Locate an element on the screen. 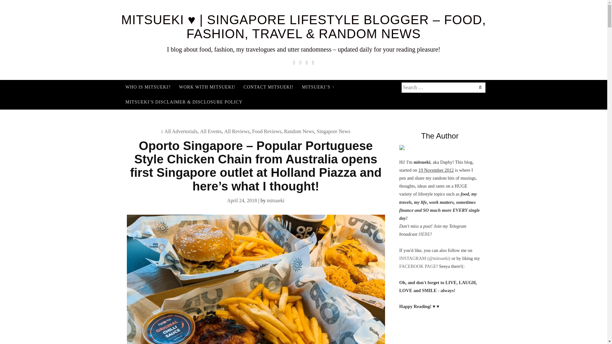 The image size is (612, 344). WORK WITH MITSUEKI! is located at coordinates (207, 87).